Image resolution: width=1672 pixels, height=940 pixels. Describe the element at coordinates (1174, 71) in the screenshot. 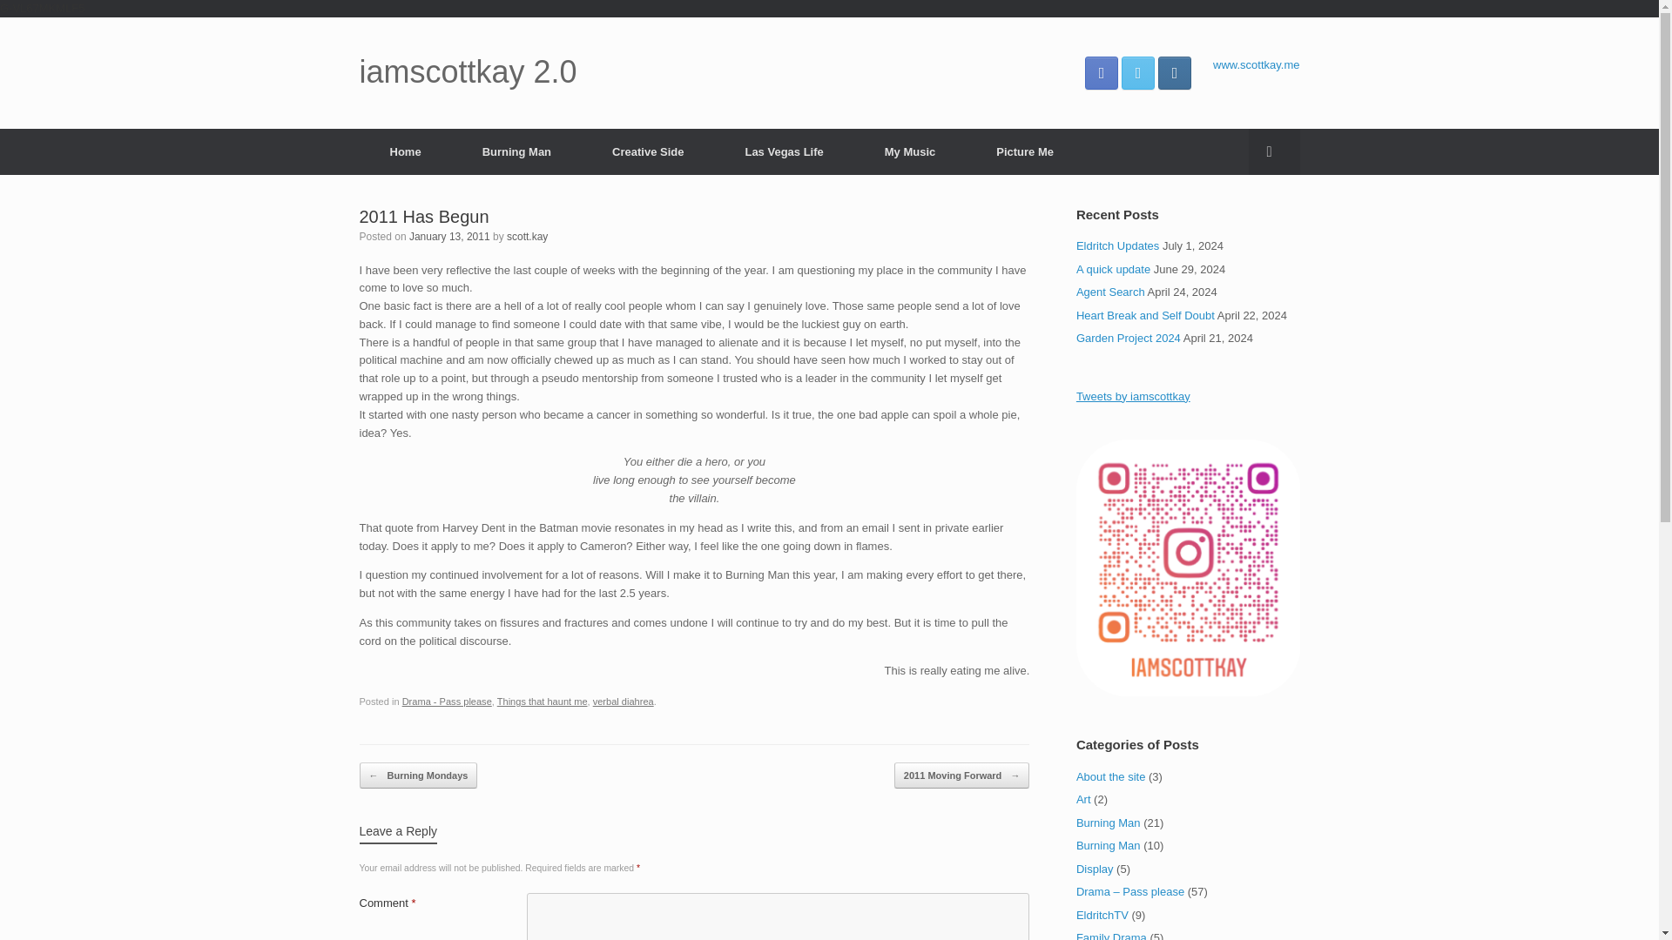

I see `iamscottkay 2.0 Instagram` at that location.